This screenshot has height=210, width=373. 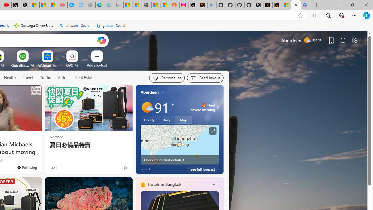 I want to click on Personalize your feed", so click(x=167, y=78).